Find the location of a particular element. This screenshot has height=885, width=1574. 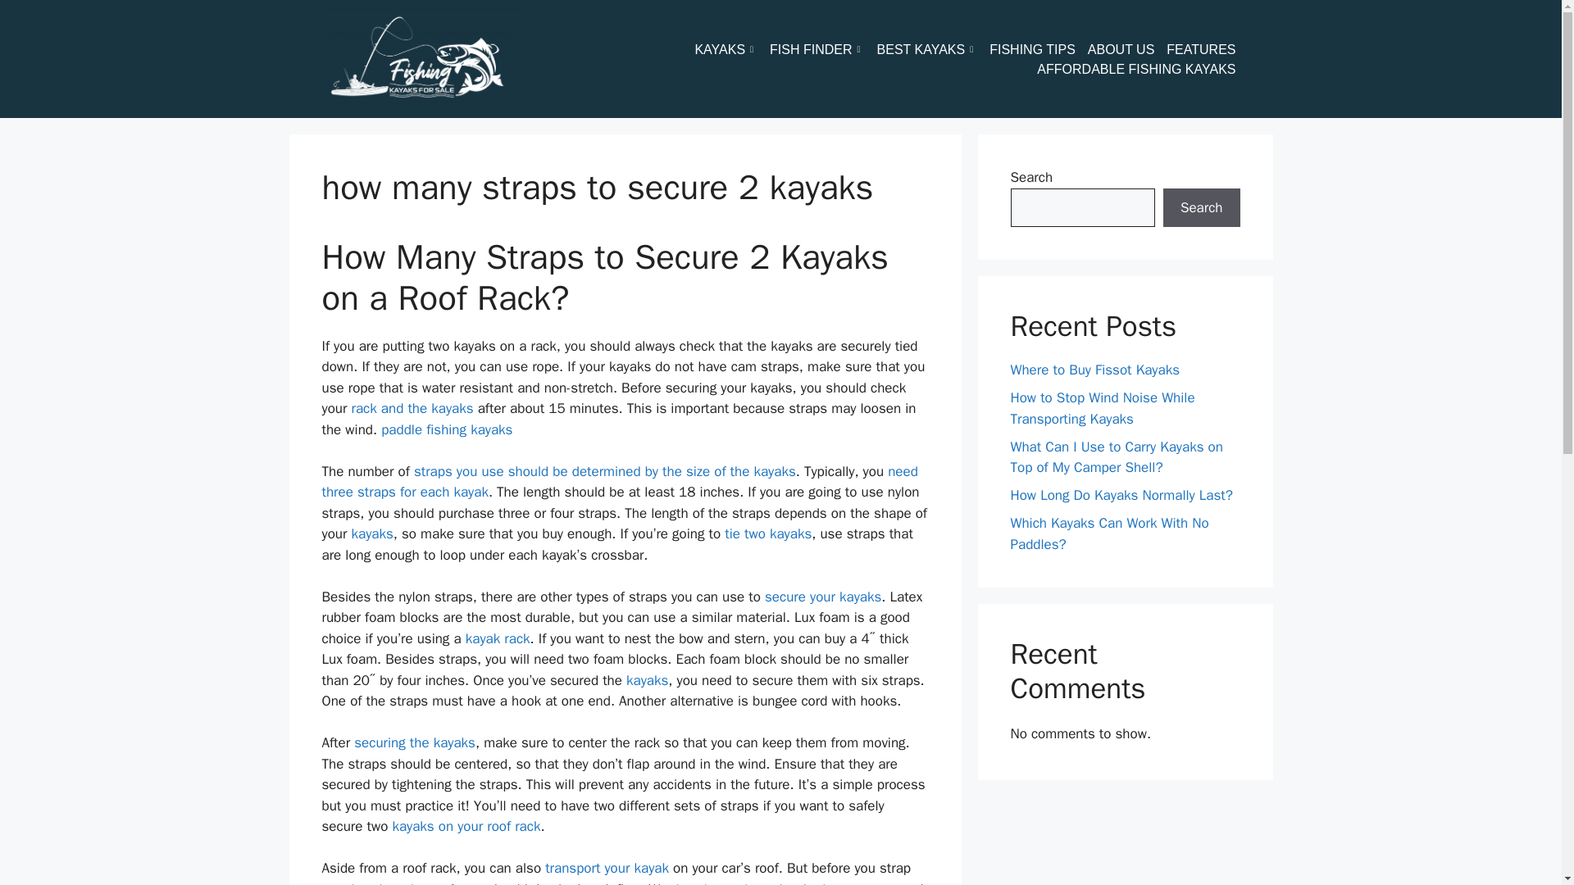

need three straps for each kayak is located at coordinates (619, 482).